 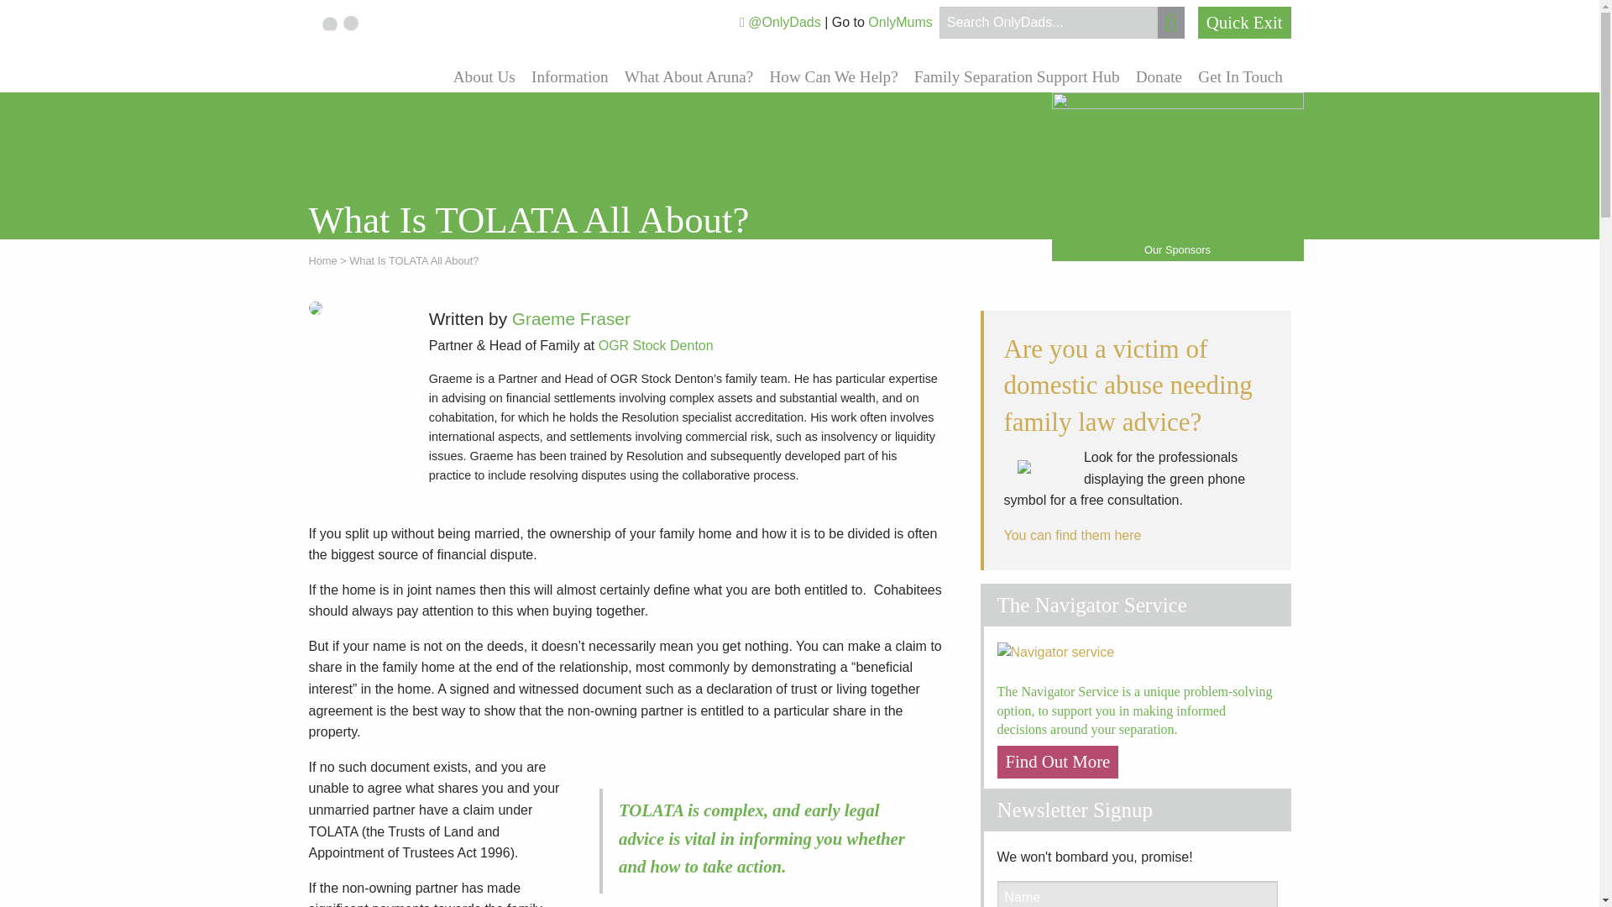 I want to click on Find Out More, so click(x=1058, y=761).